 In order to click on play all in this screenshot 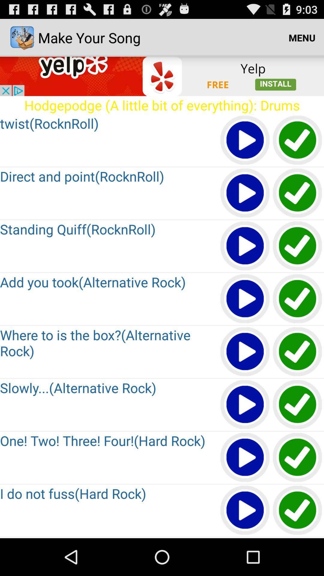, I will do `click(245, 193)`.